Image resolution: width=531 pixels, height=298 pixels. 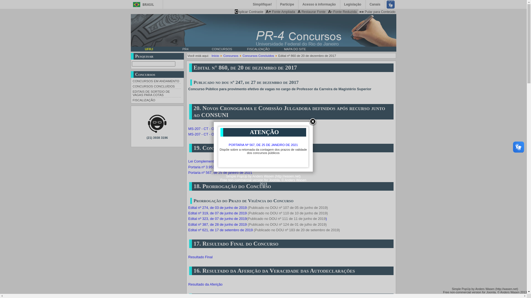 I want to click on Participe, so click(x=288, y=4).